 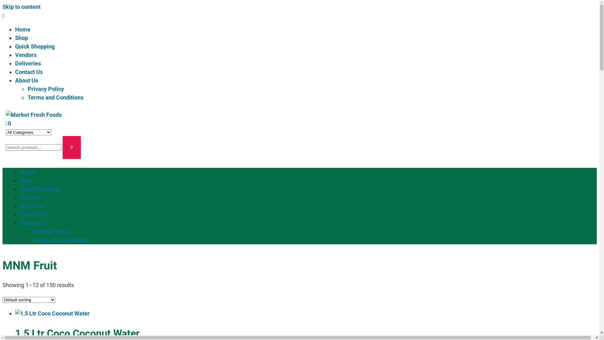 I want to click on Home, so click(x=28, y=172).